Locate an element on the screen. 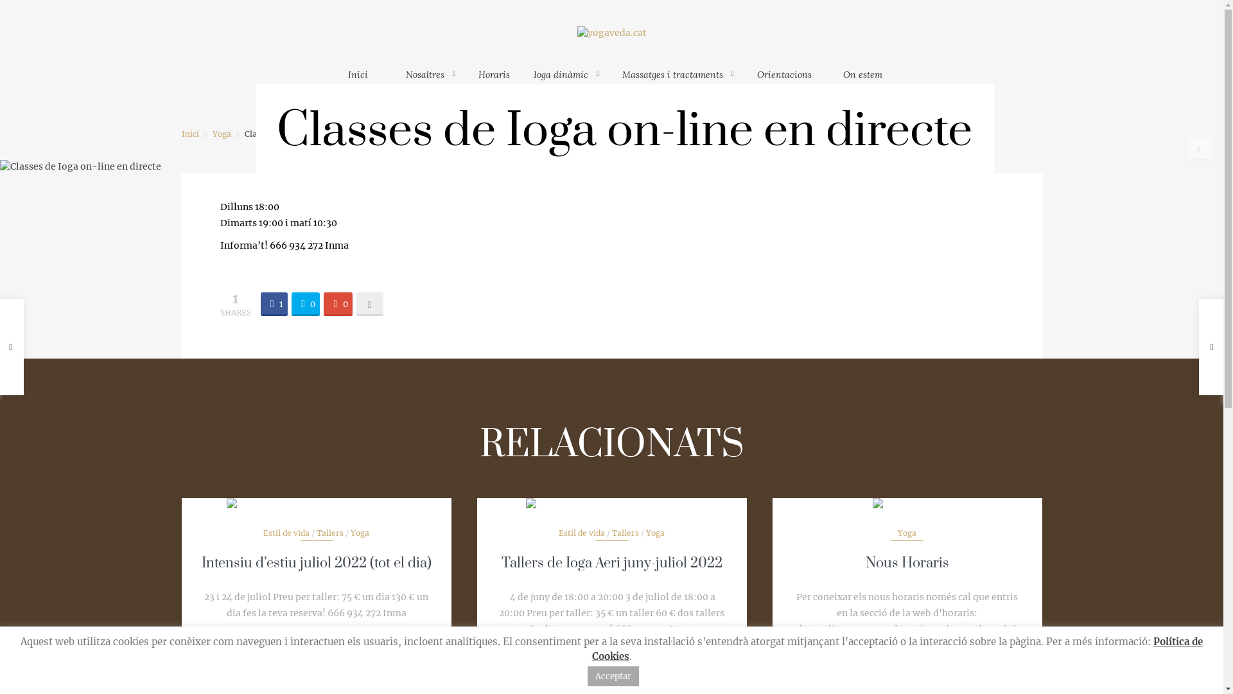 This screenshot has width=1233, height=694. Nosaltres
qui som is located at coordinates (430, 81).